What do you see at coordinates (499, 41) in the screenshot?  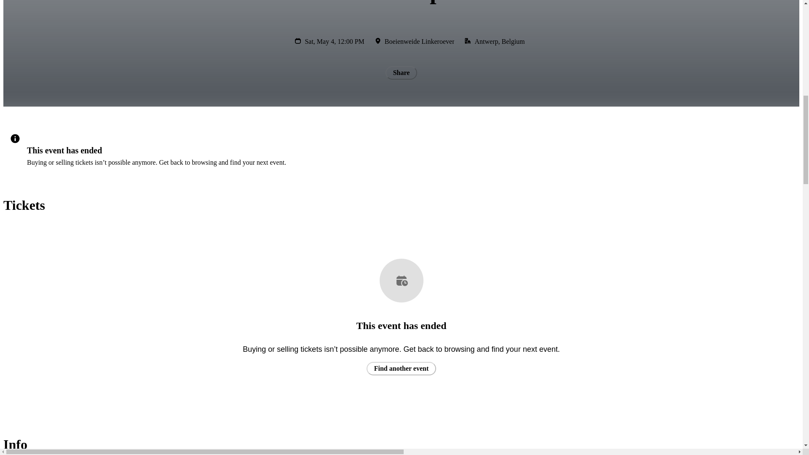 I see `Antwerp, Belgium` at bounding box center [499, 41].